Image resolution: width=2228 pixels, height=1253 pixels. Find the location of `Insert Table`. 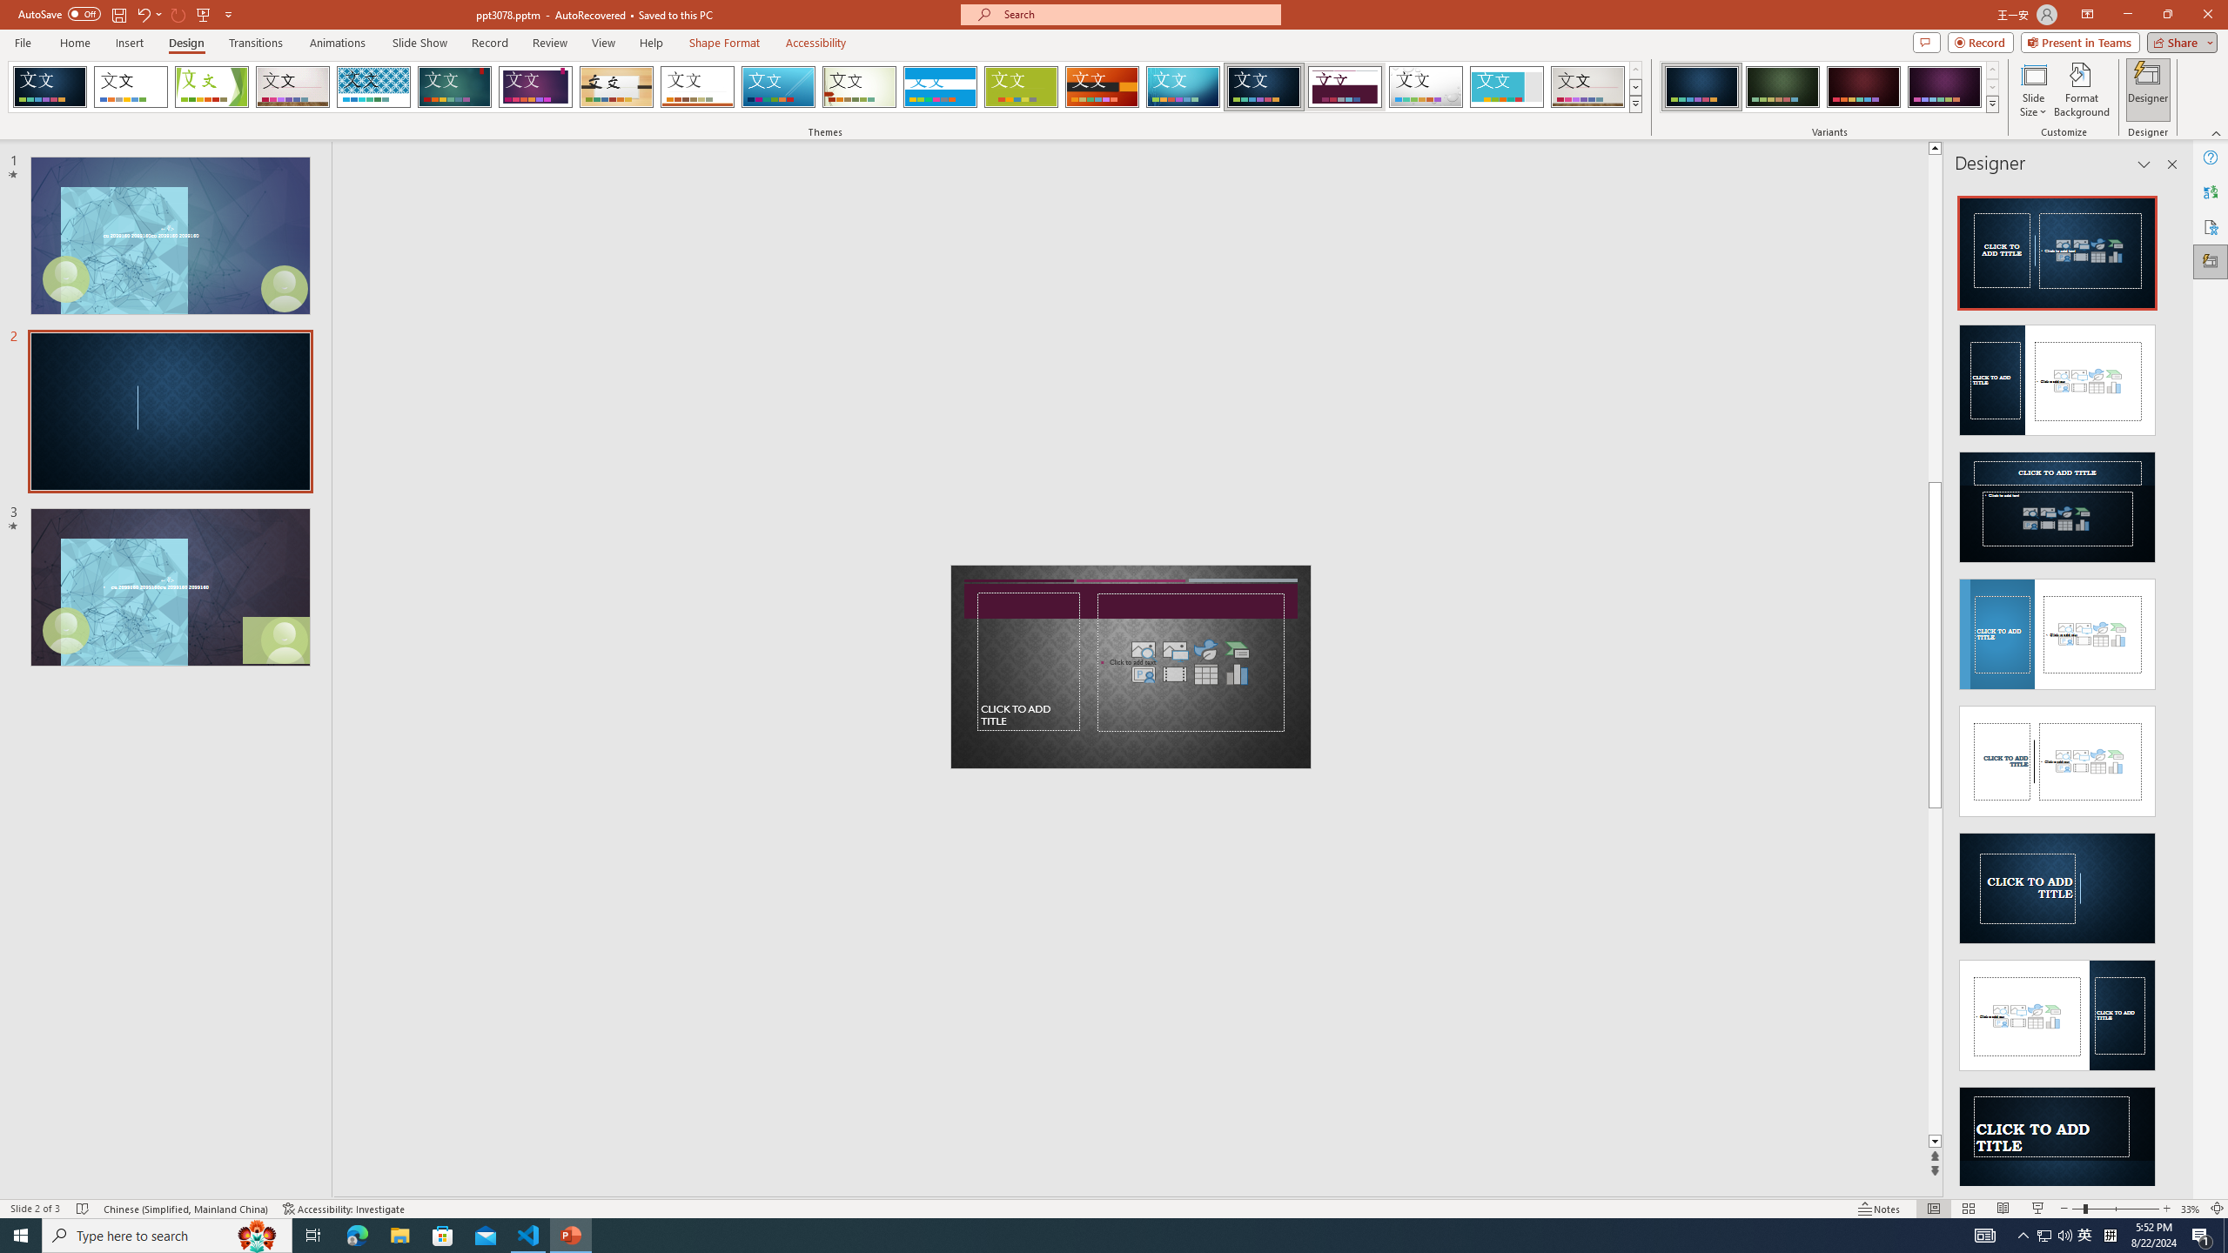

Insert Table is located at coordinates (1206, 673).